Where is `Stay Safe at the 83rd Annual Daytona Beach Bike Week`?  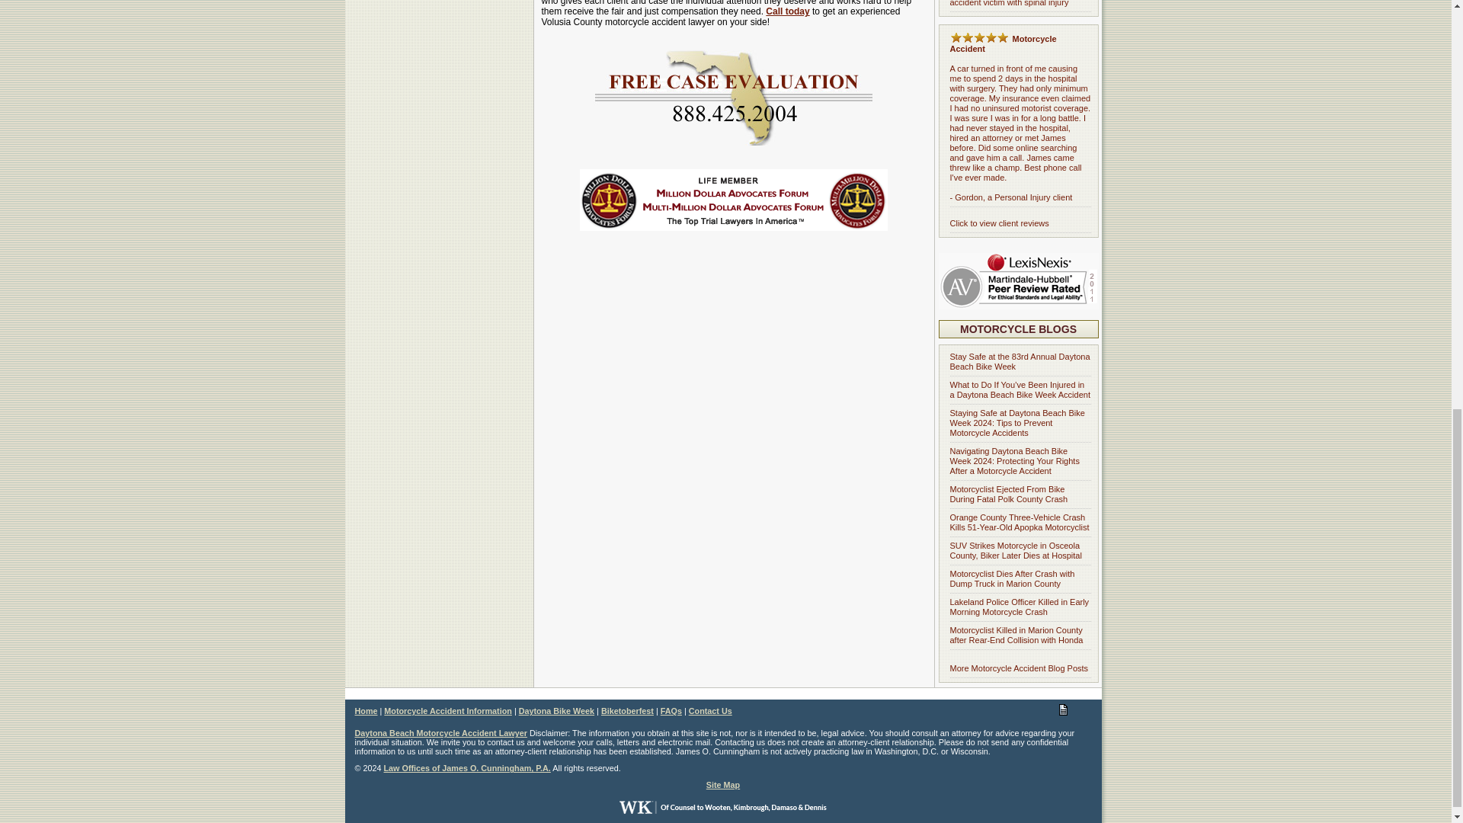
Stay Safe at the 83rd Annual Daytona Beach Bike Week is located at coordinates (1020, 361).